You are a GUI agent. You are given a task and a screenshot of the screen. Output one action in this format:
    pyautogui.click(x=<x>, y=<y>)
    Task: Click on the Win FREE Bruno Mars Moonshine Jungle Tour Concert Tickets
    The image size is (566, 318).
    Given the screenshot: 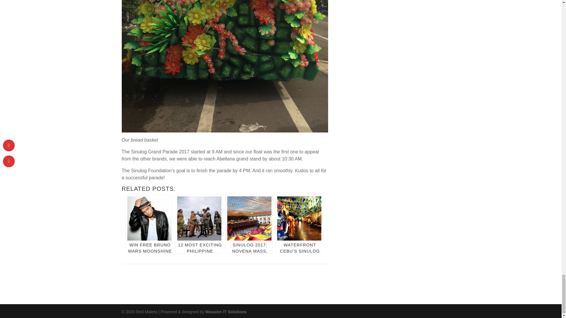 What is the action you would take?
    pyautogui.click(x=149, y=224)
    